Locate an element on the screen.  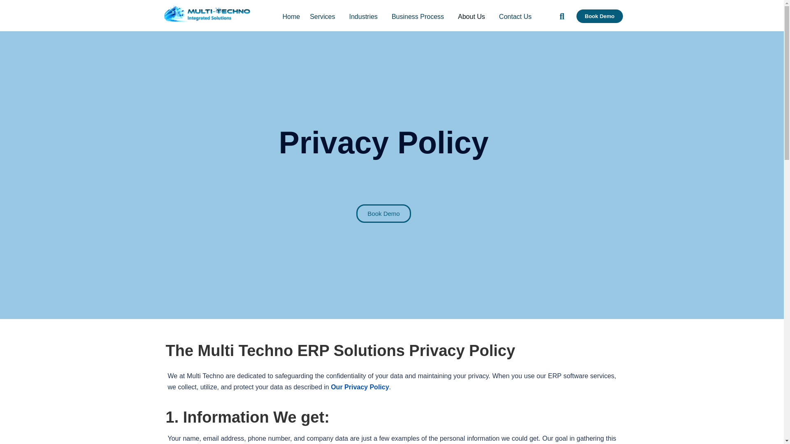
Book Demo is located at coordinates (599, 16).